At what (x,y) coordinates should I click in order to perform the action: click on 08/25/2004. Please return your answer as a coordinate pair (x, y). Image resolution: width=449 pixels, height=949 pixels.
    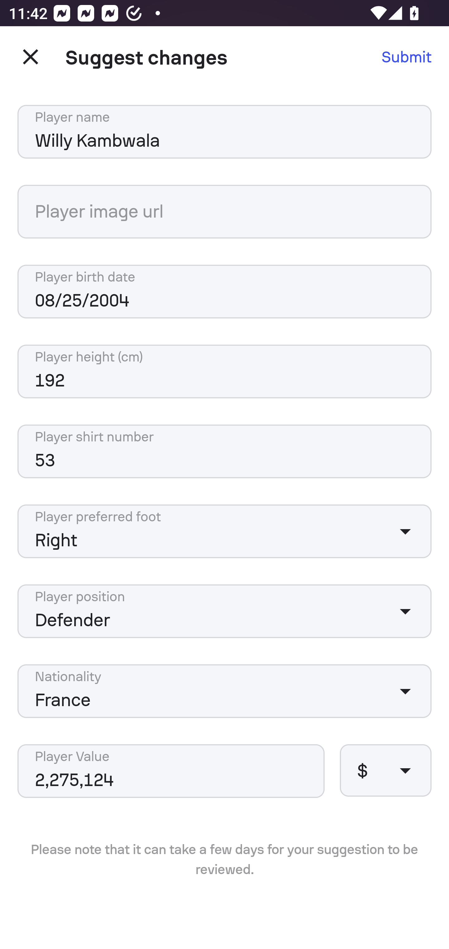
    Looking at the image, I should click on (224, 292).